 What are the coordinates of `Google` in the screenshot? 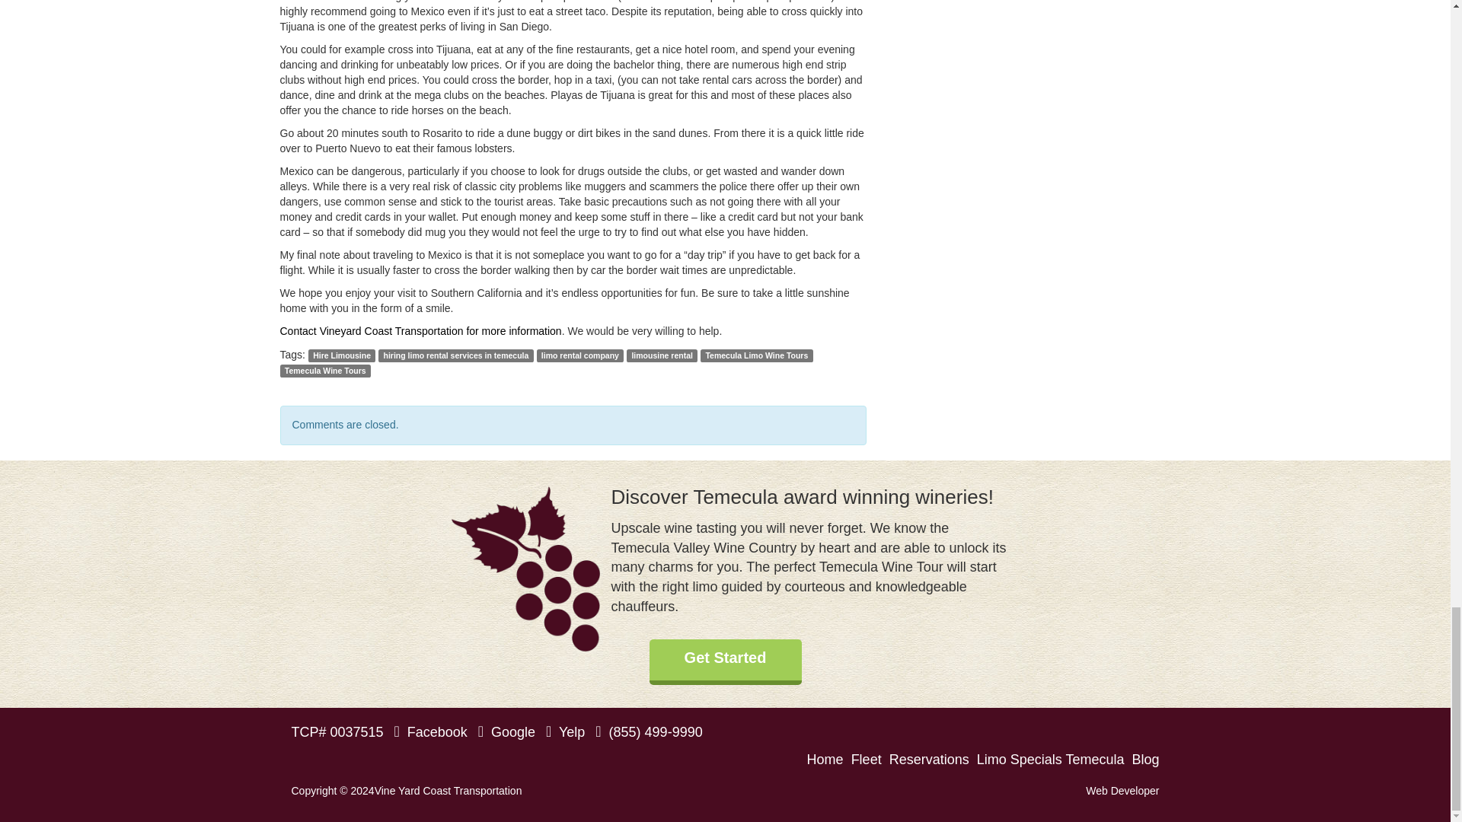 It's located at (506, 732).